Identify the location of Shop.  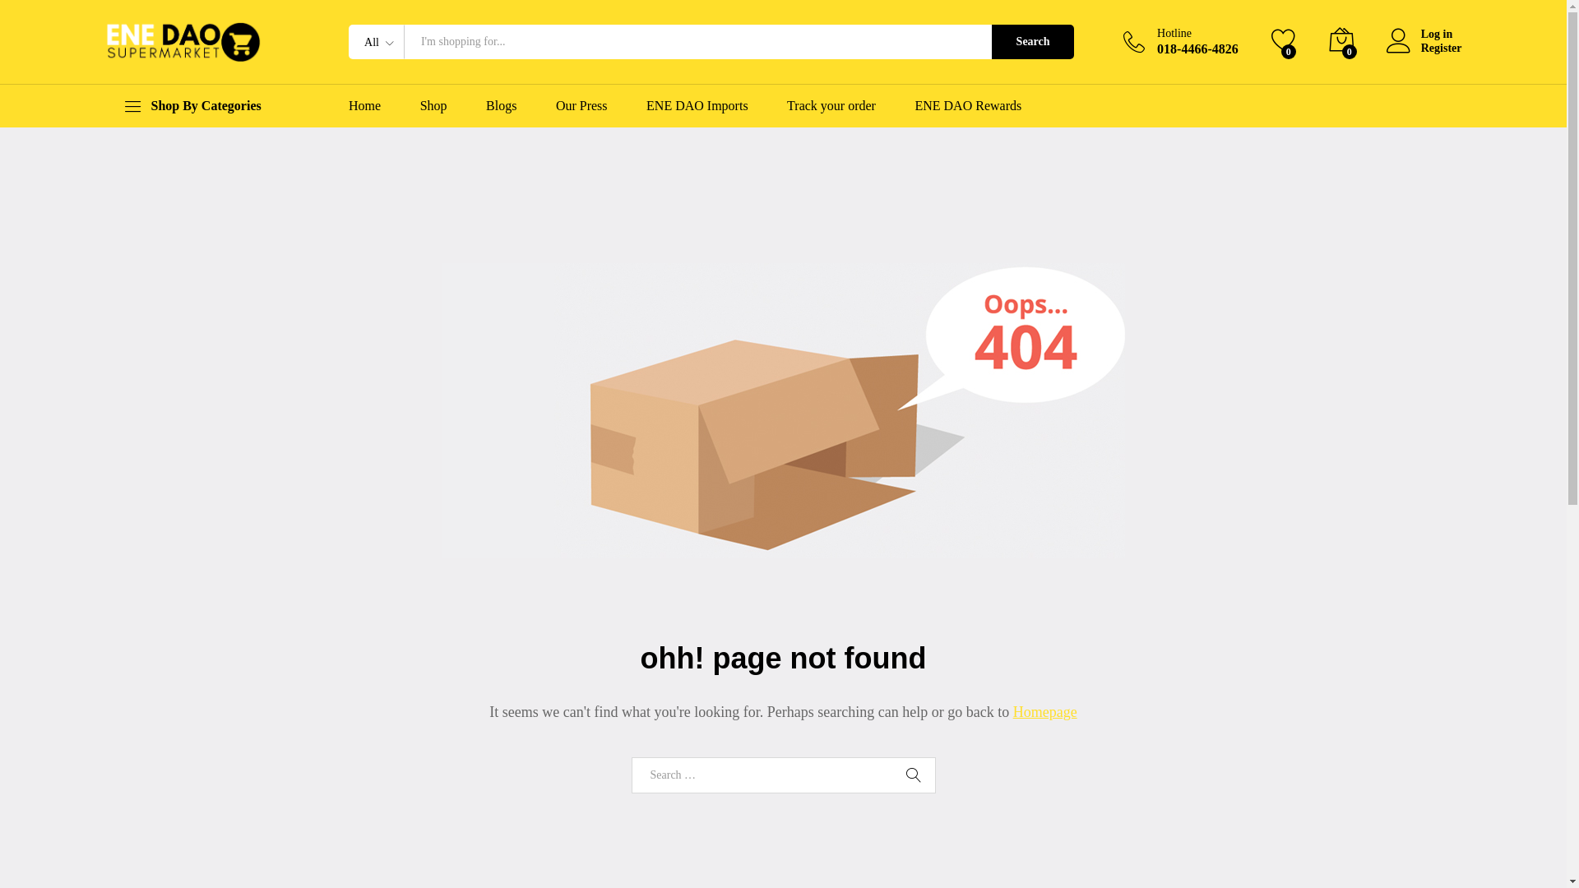
(434, 106).